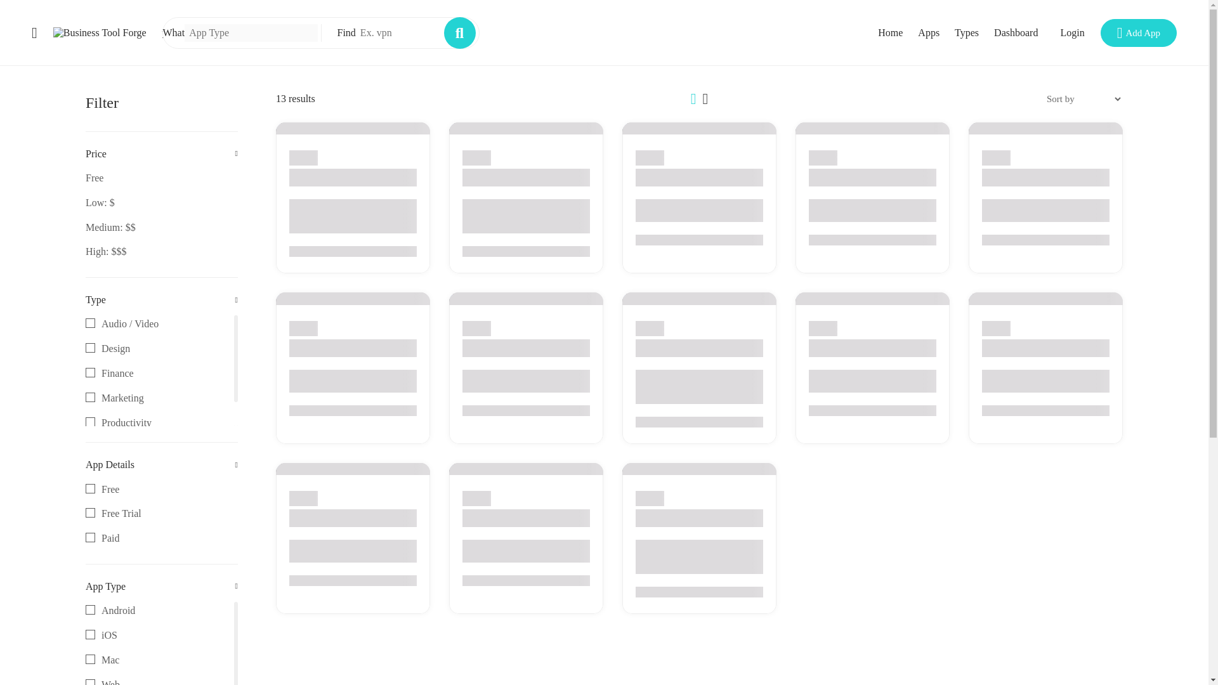 The width and height of the screenshot is (1218, 685). I want to click on 303, so click(294, 469).